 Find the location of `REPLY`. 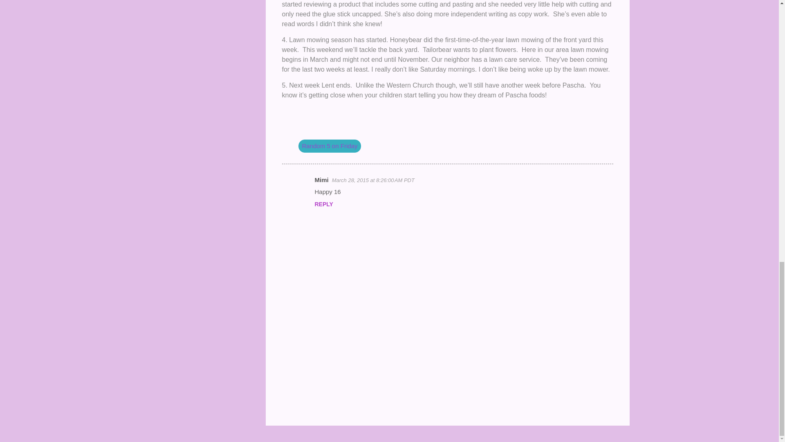

REPLY is located at coordinates (324, 204).